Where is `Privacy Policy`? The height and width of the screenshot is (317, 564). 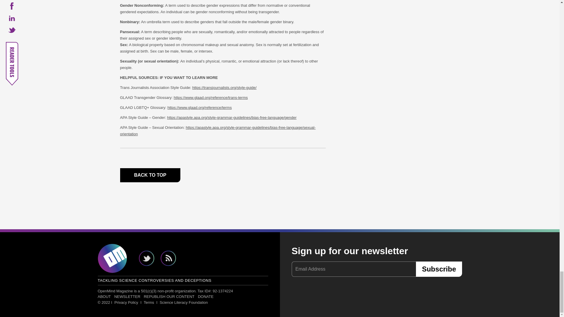
Privacy Policy is located at coordinates (126, 302).